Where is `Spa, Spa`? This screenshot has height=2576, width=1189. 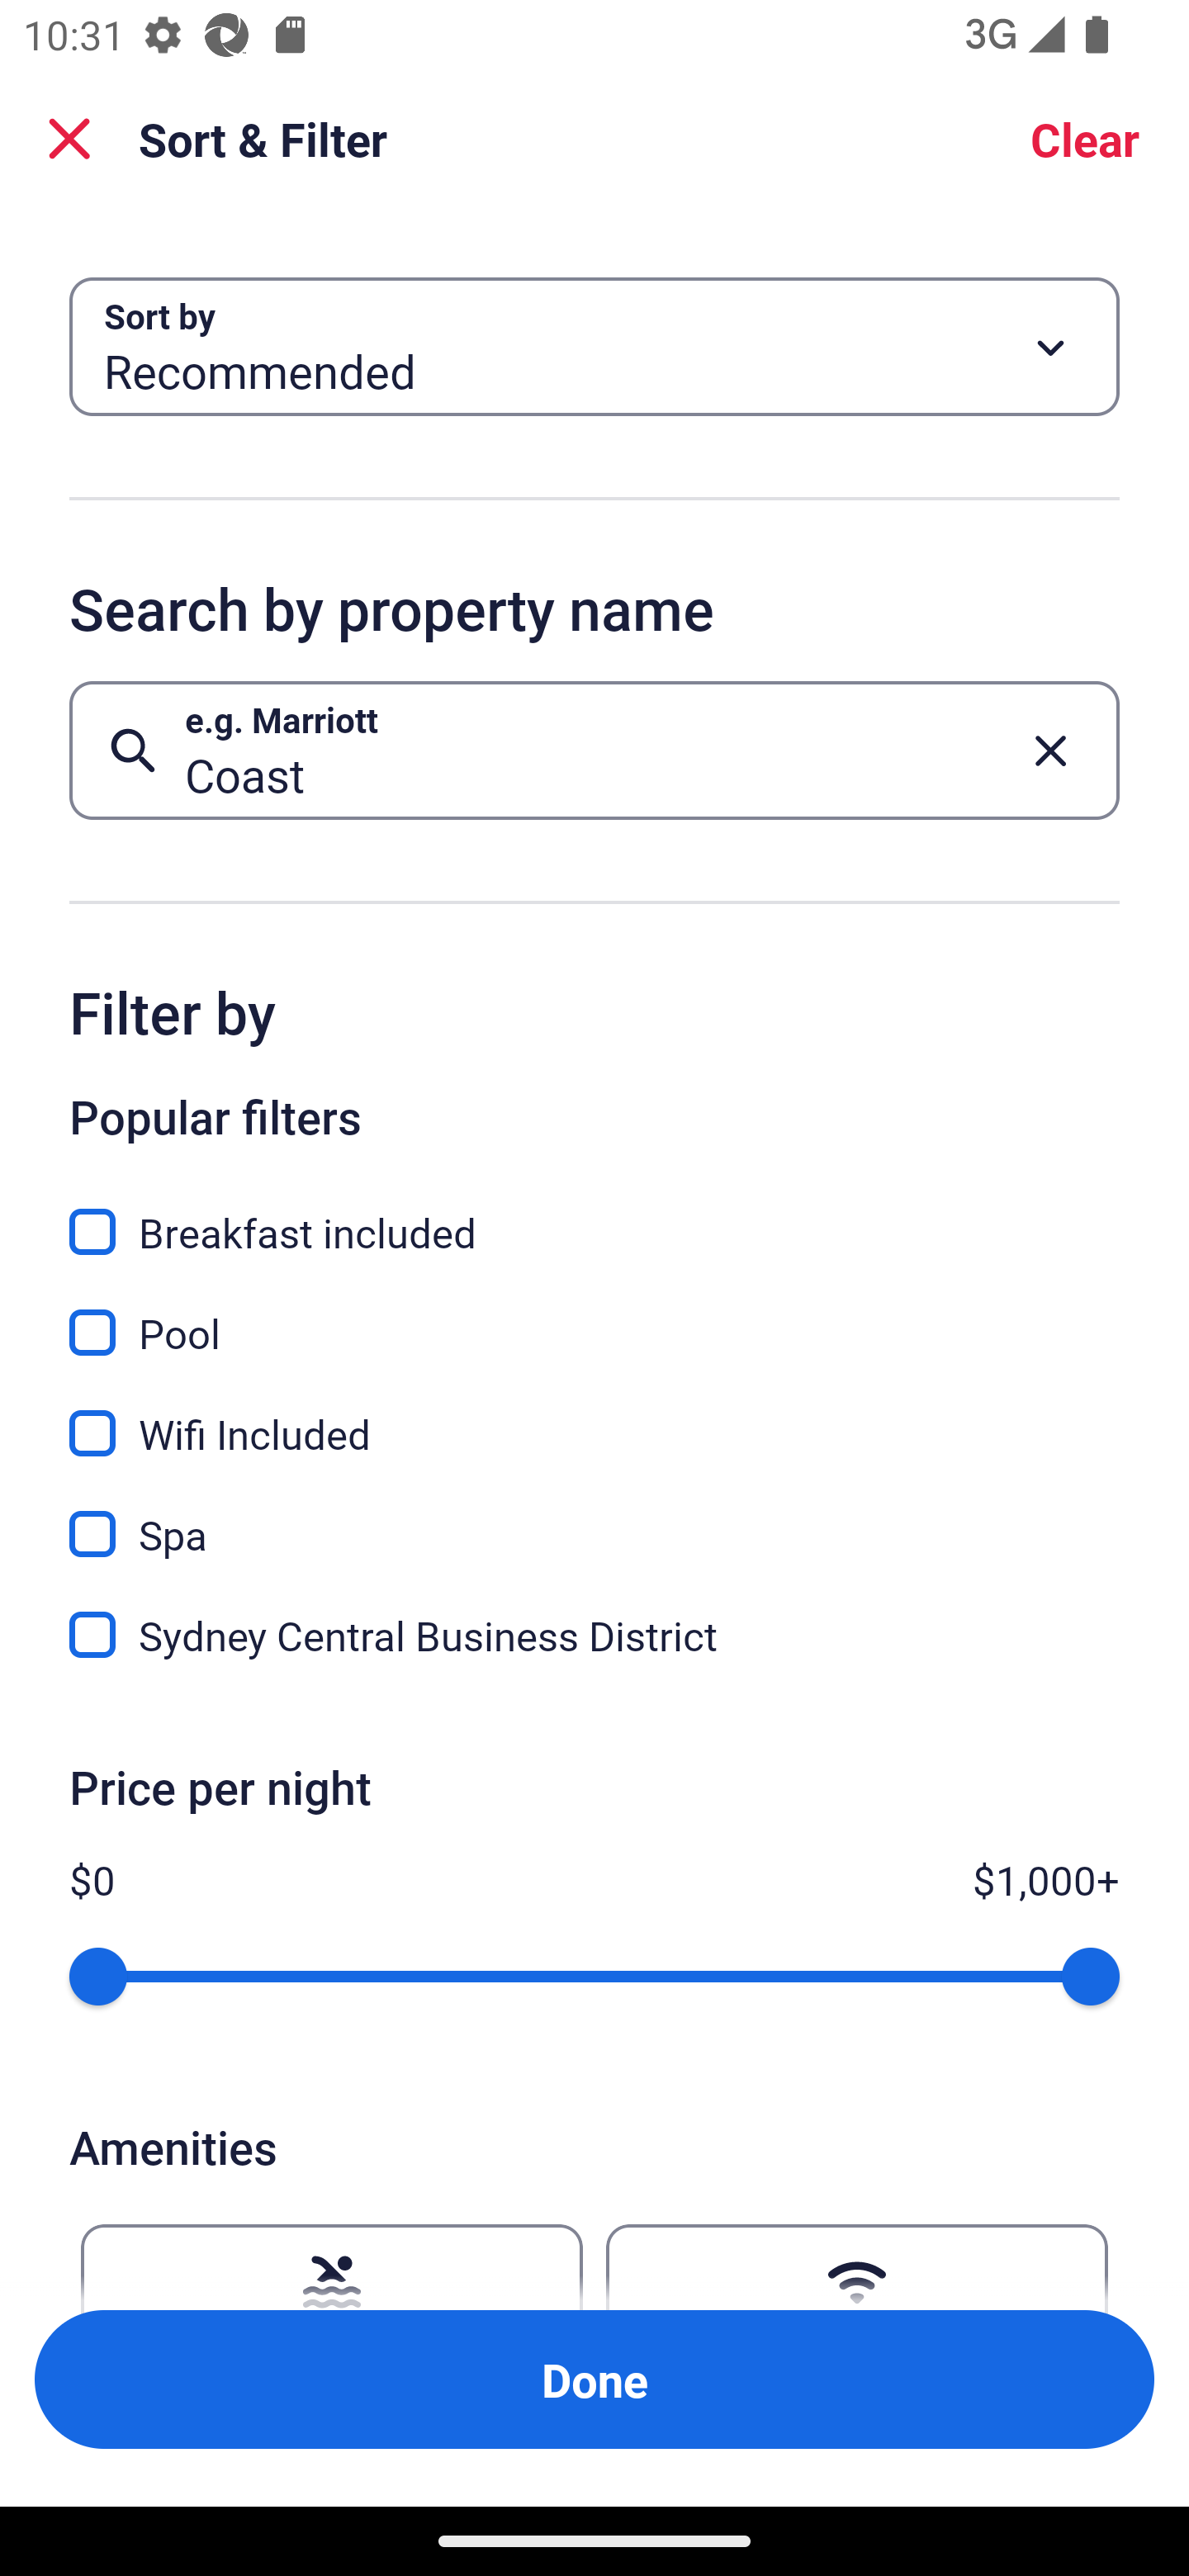 Spa, Spa is located at coordinates (594, 1516).